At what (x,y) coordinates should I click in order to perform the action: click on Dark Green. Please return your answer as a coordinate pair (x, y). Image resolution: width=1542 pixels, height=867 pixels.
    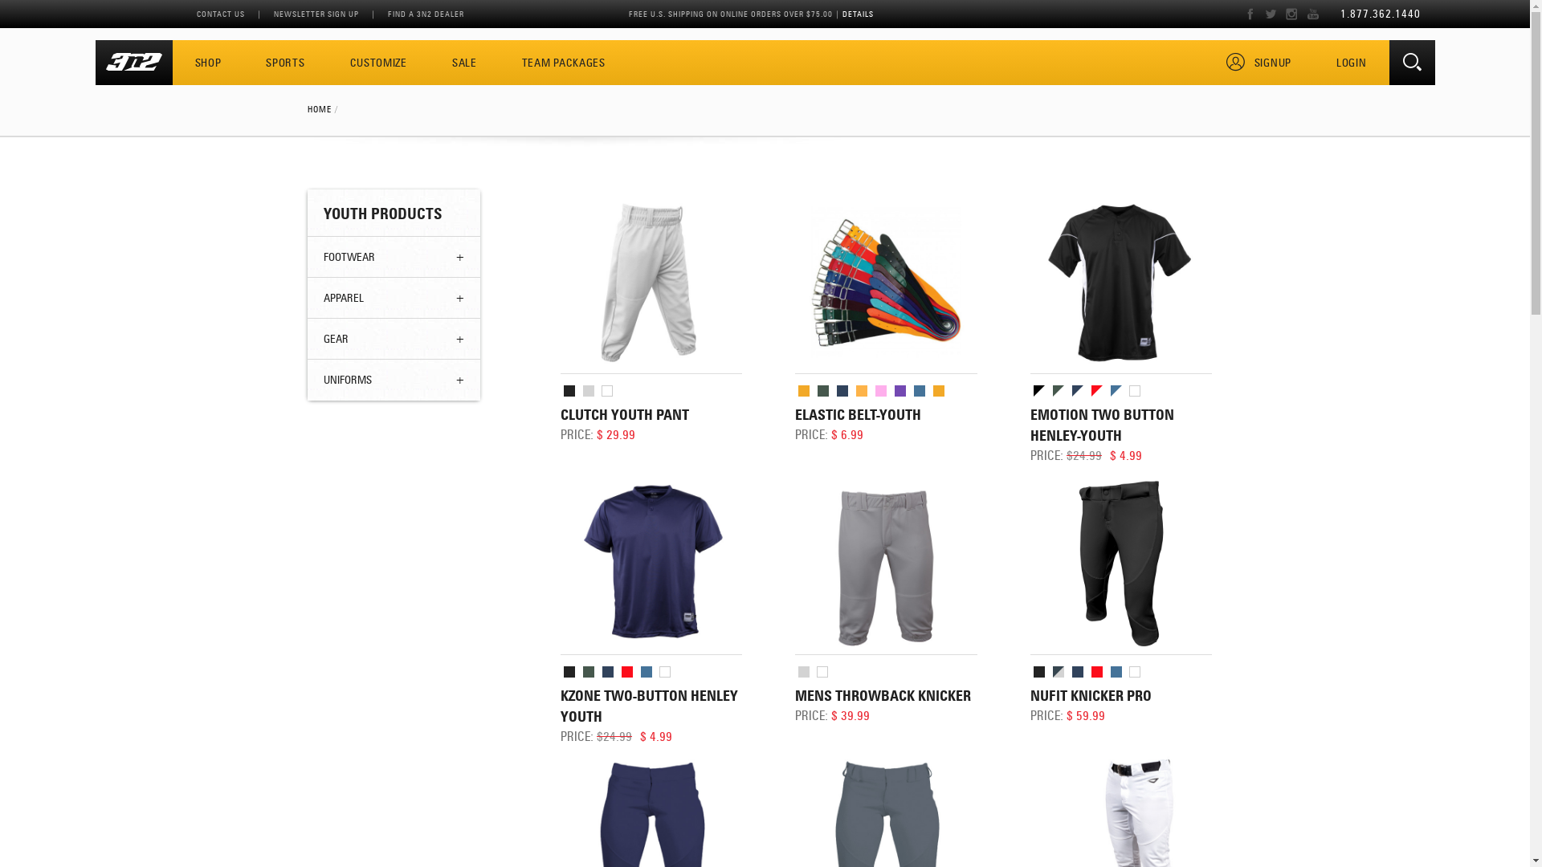
    Looking at the image, I should click on (822, 391).